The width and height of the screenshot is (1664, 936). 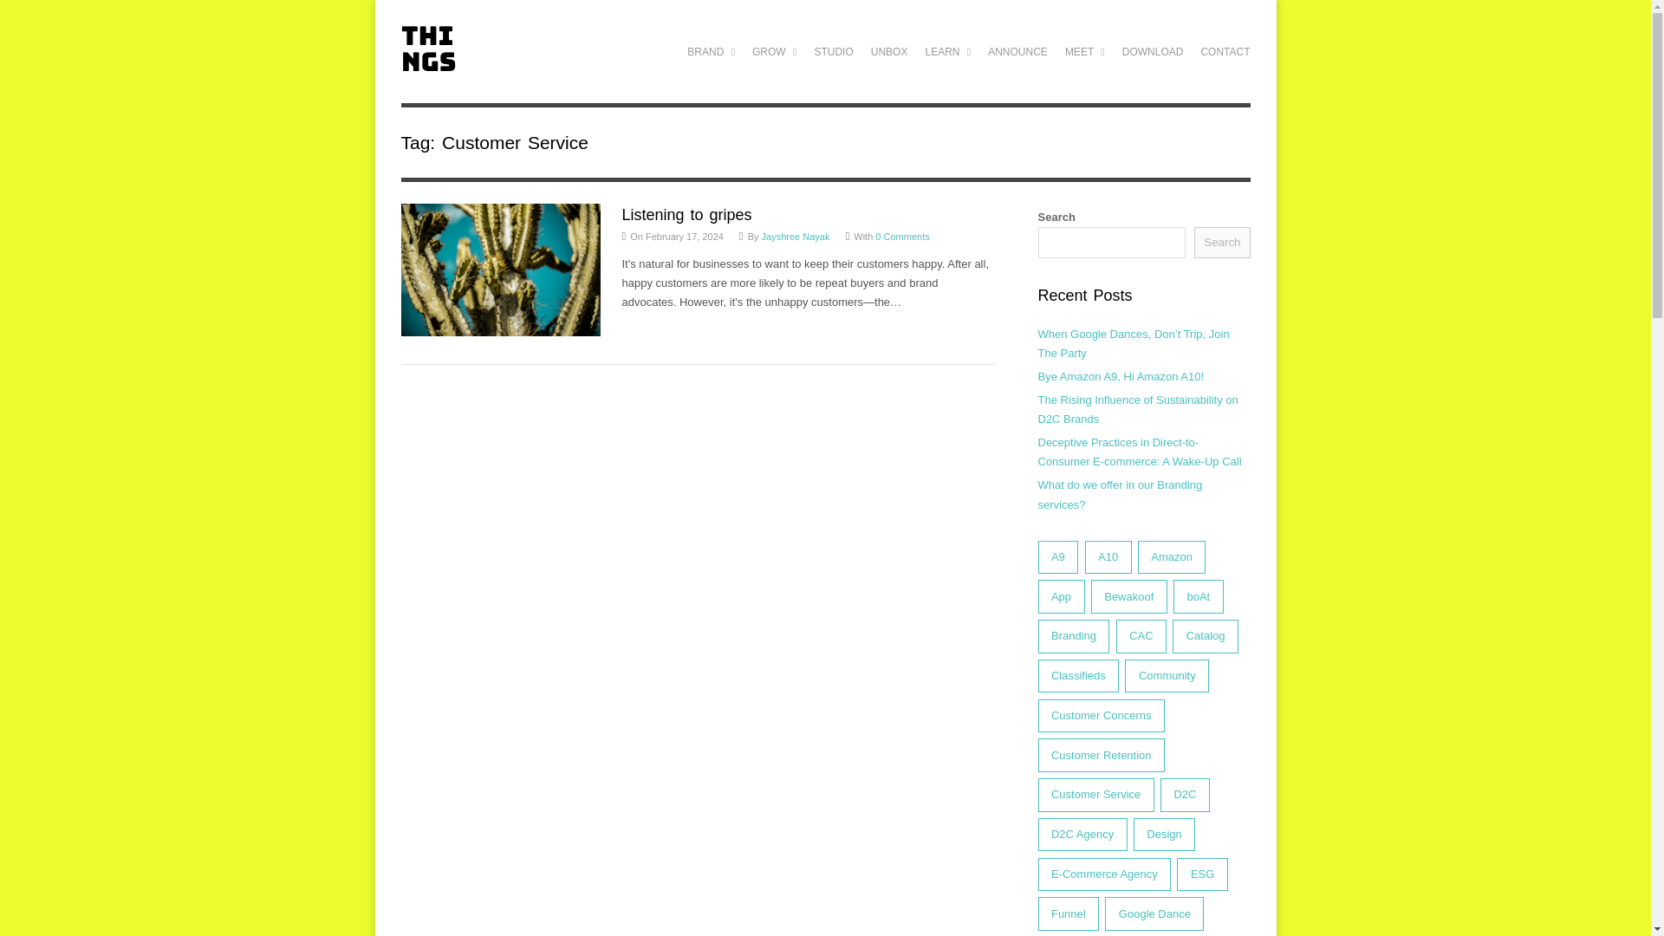 What do you see at coordinates (1153, 51) in the screenshot?
I see `DOWNLOAD` at bounding box center [1153, 51].